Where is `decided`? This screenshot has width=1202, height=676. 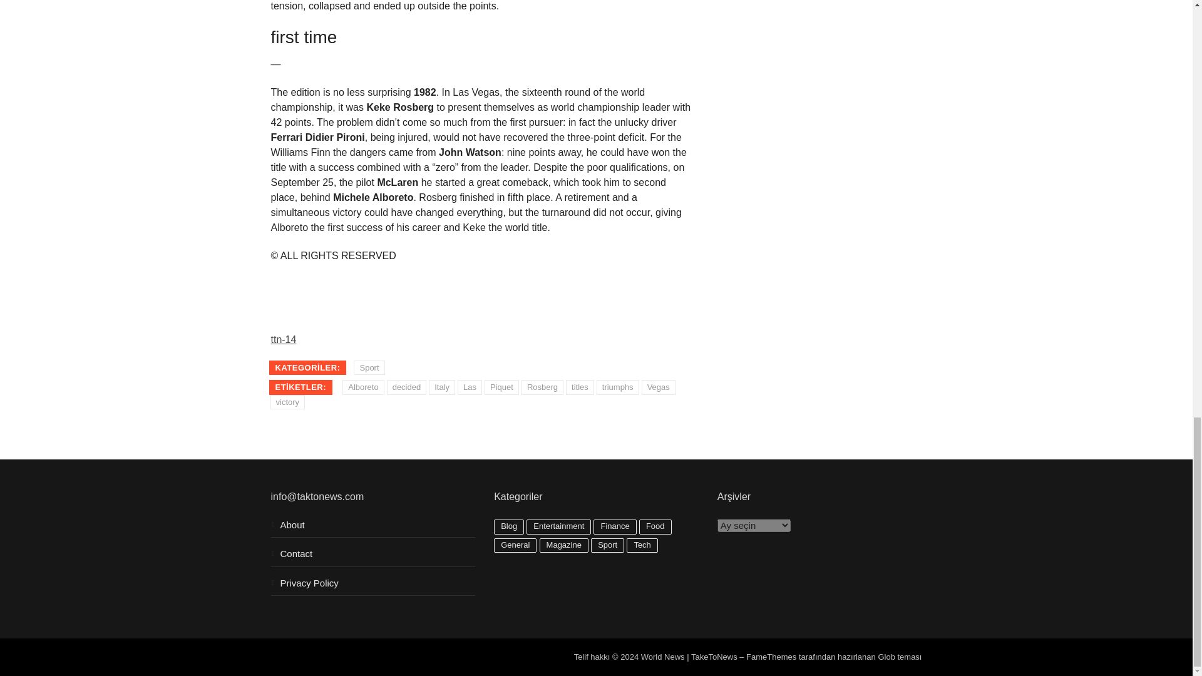 decided is located at coordinates (407, 387).